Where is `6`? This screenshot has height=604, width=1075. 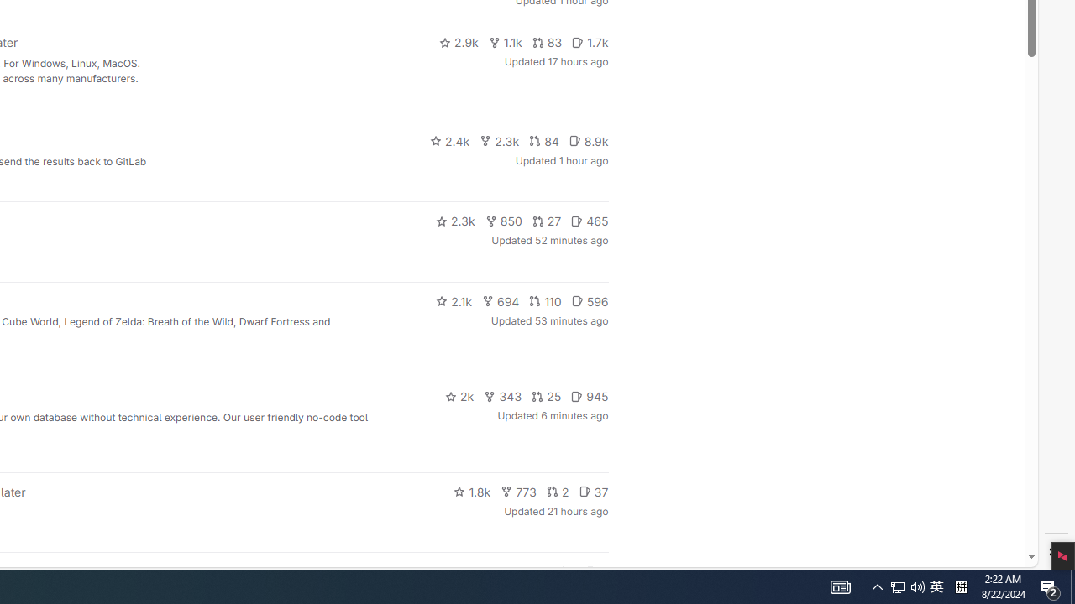 6 is located at coordinates (596, 572).